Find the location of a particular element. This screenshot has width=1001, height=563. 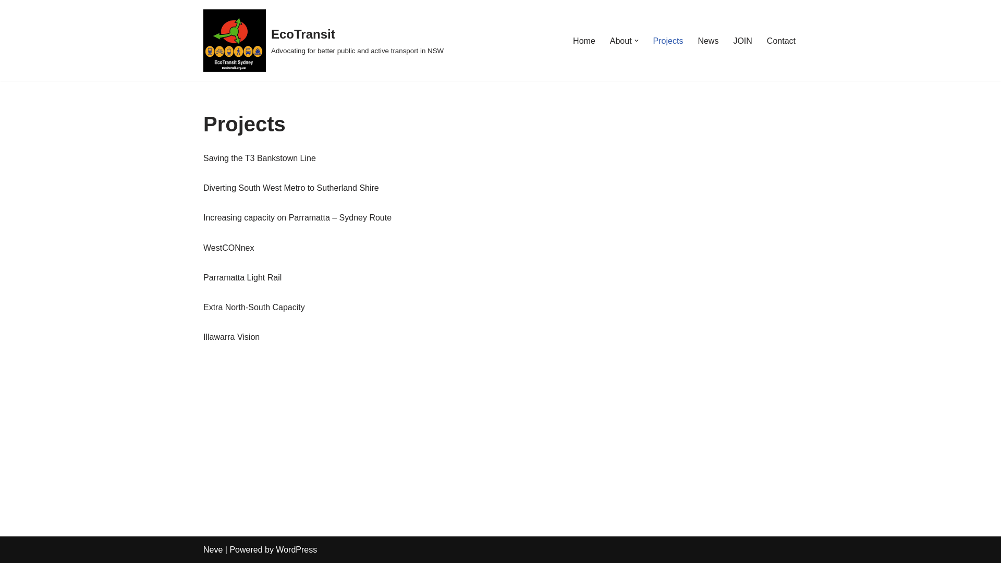

WordPress is located at coordinates (296, 549).